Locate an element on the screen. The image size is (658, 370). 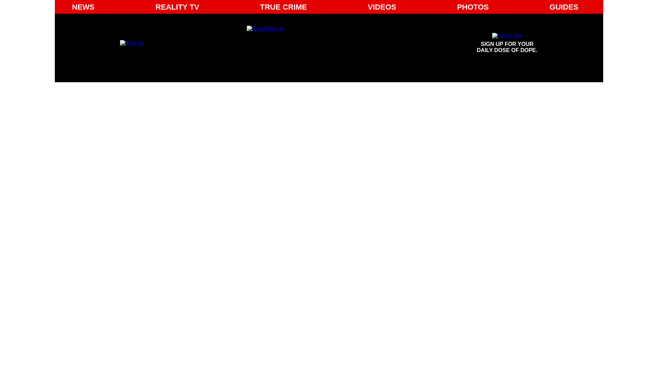
REALITY TV is located at coordinates (177, 7).